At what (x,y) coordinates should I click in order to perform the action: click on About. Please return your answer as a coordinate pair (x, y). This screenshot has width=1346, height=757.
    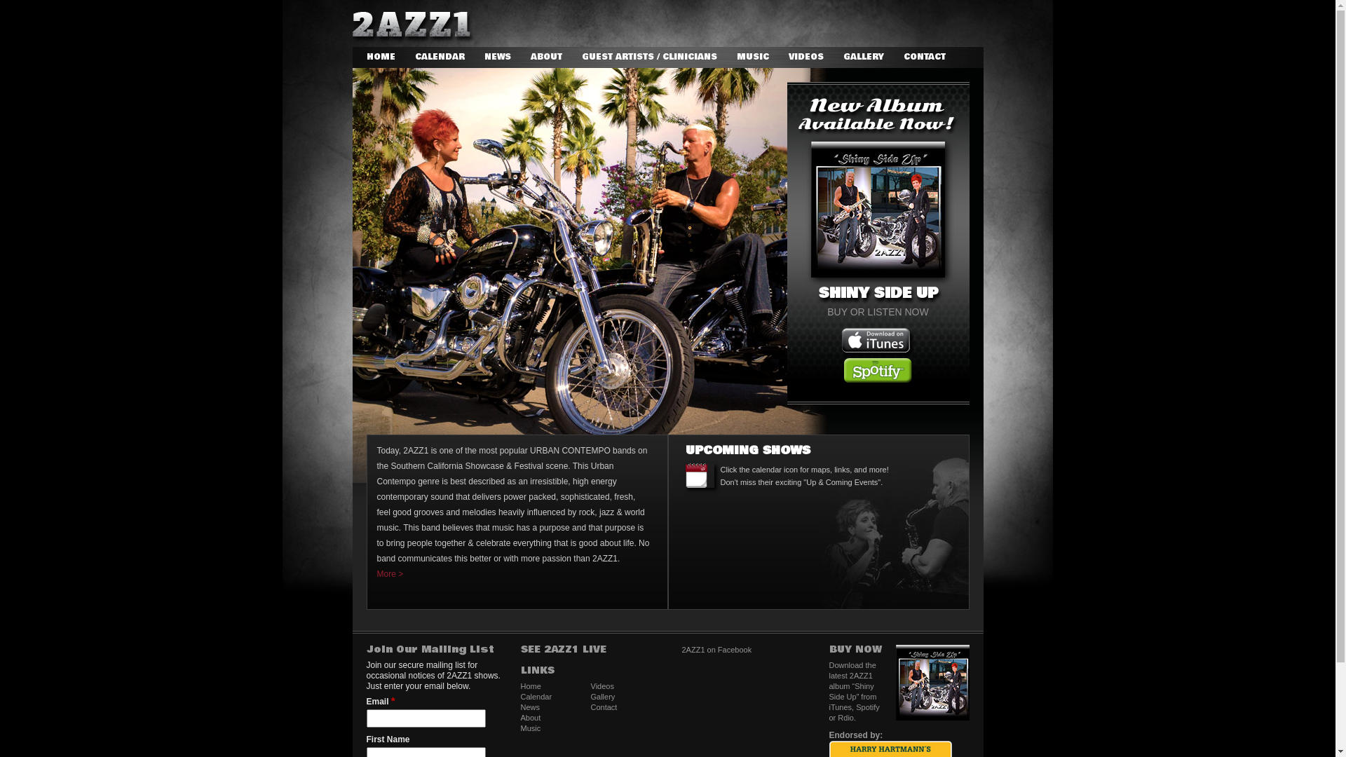
    Looking at the image, I should click on (530, 718).